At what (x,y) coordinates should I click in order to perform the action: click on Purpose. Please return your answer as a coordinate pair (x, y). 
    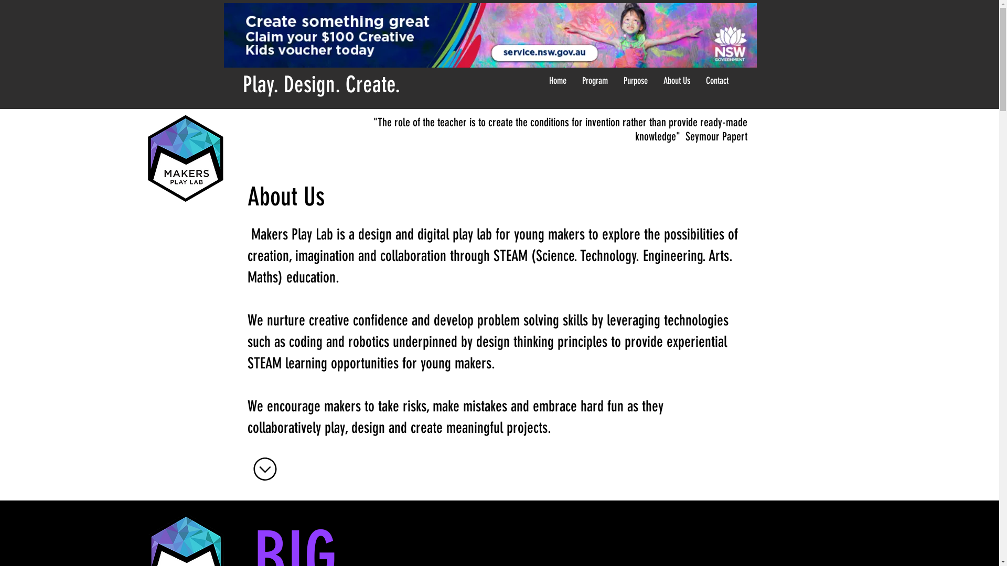
    Looking at the image, I should click on (636, 81).